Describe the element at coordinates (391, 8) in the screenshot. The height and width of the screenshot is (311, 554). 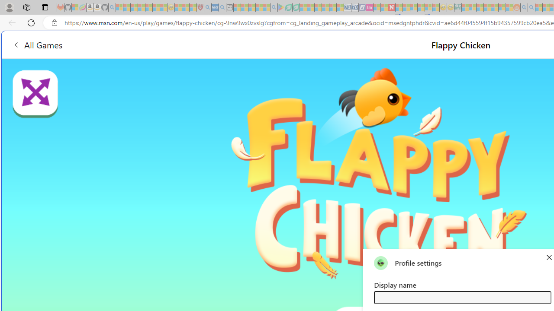
I see `Latest Politics News & Archive | Newsweek.com - Sleeping` at that location.